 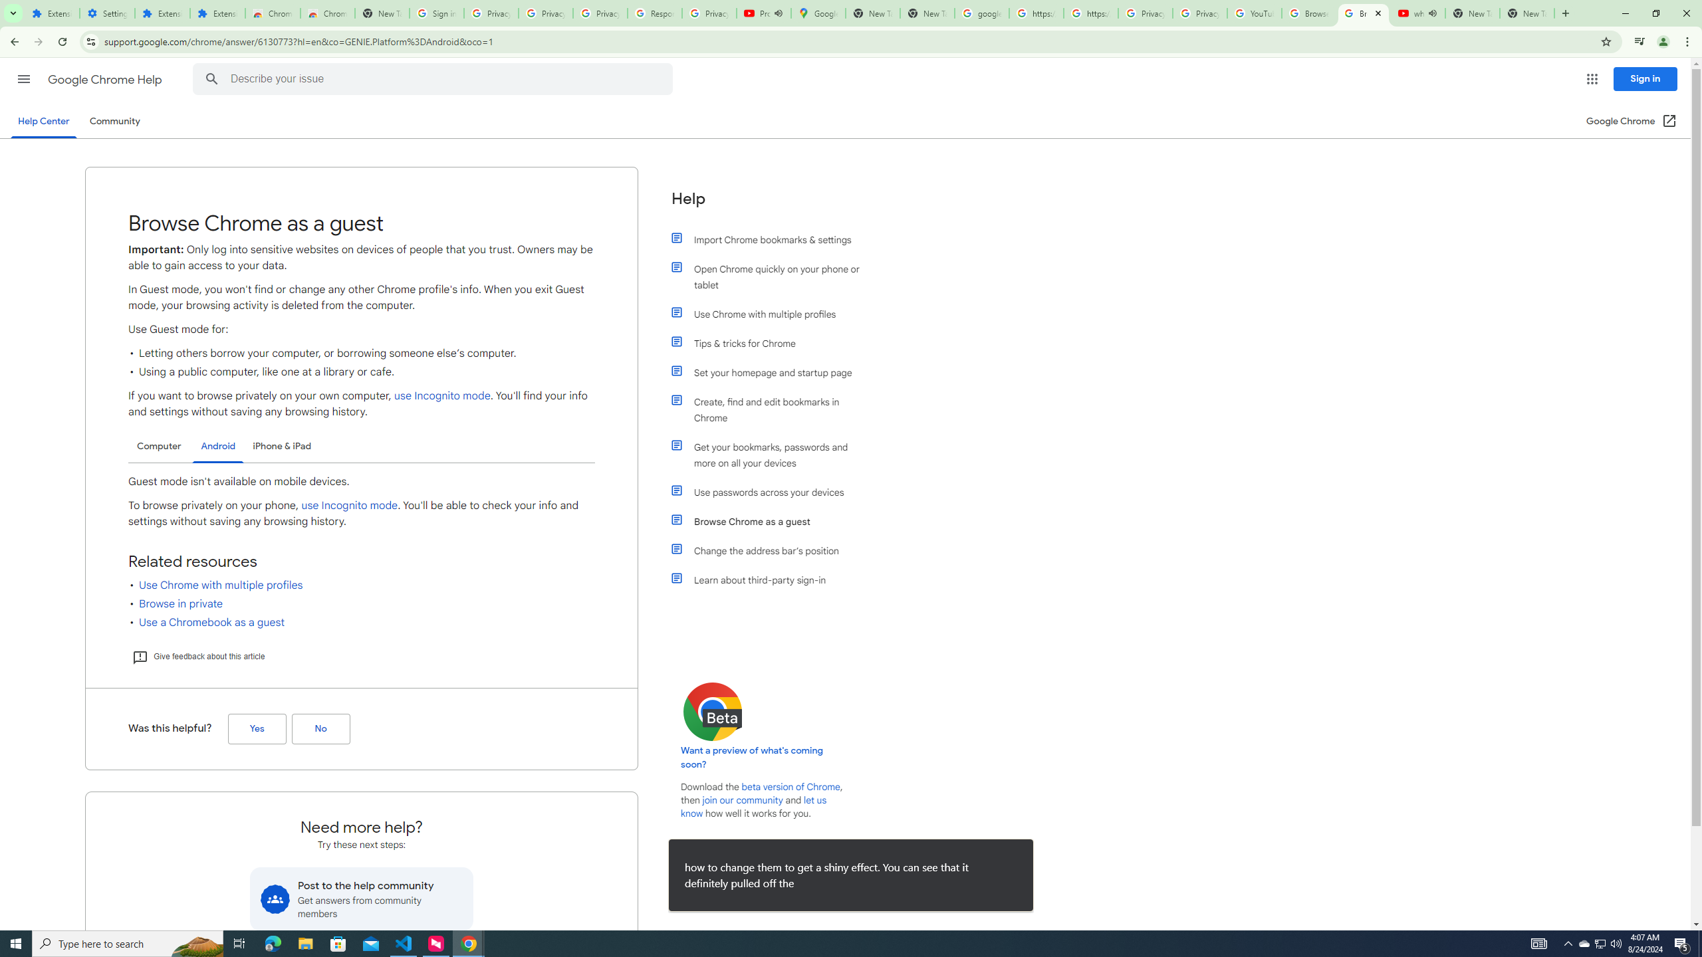 What do you see at coordinates (257, 729) in the screenshot?
I see `Yes (Was this helpful?)` at bounding box center [257, 729].